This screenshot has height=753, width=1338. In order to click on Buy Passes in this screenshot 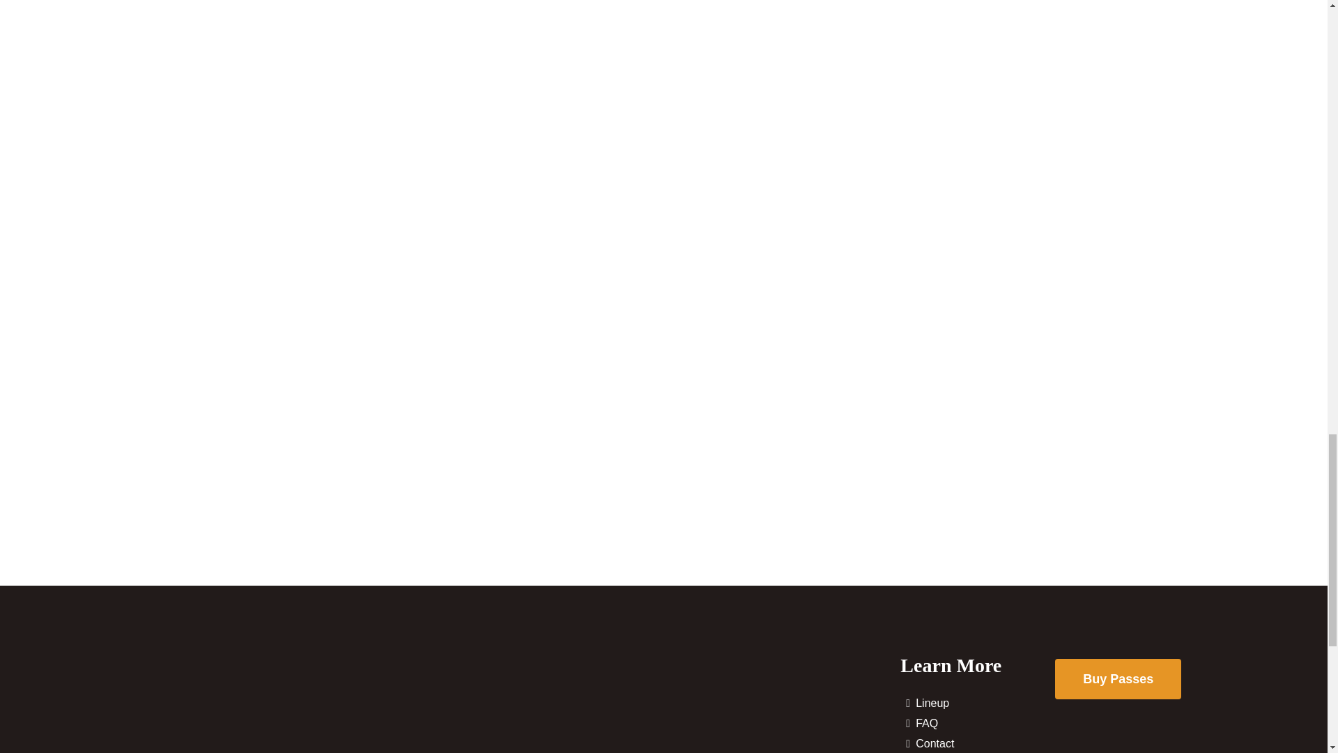, I will do `click(1118, 679)`.